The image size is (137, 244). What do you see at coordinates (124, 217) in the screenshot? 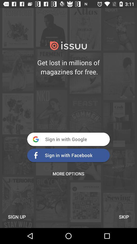
I see `jump until skip icon` at bounding box center [124, 217].